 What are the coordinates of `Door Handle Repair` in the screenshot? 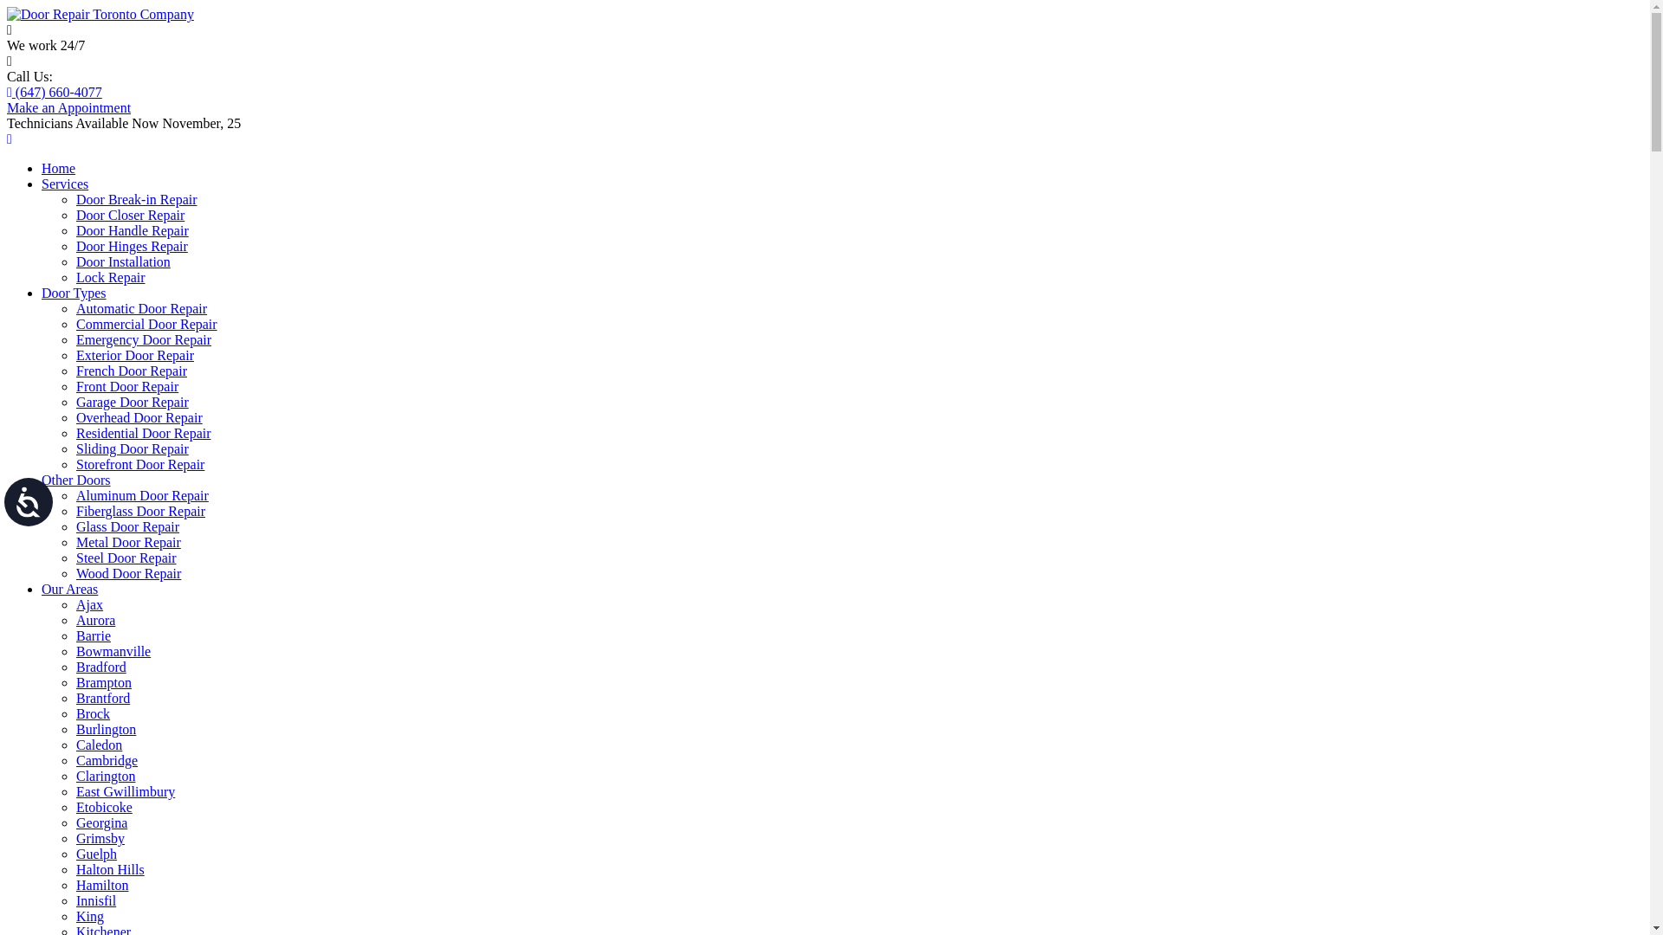 It's located at (133, 230).